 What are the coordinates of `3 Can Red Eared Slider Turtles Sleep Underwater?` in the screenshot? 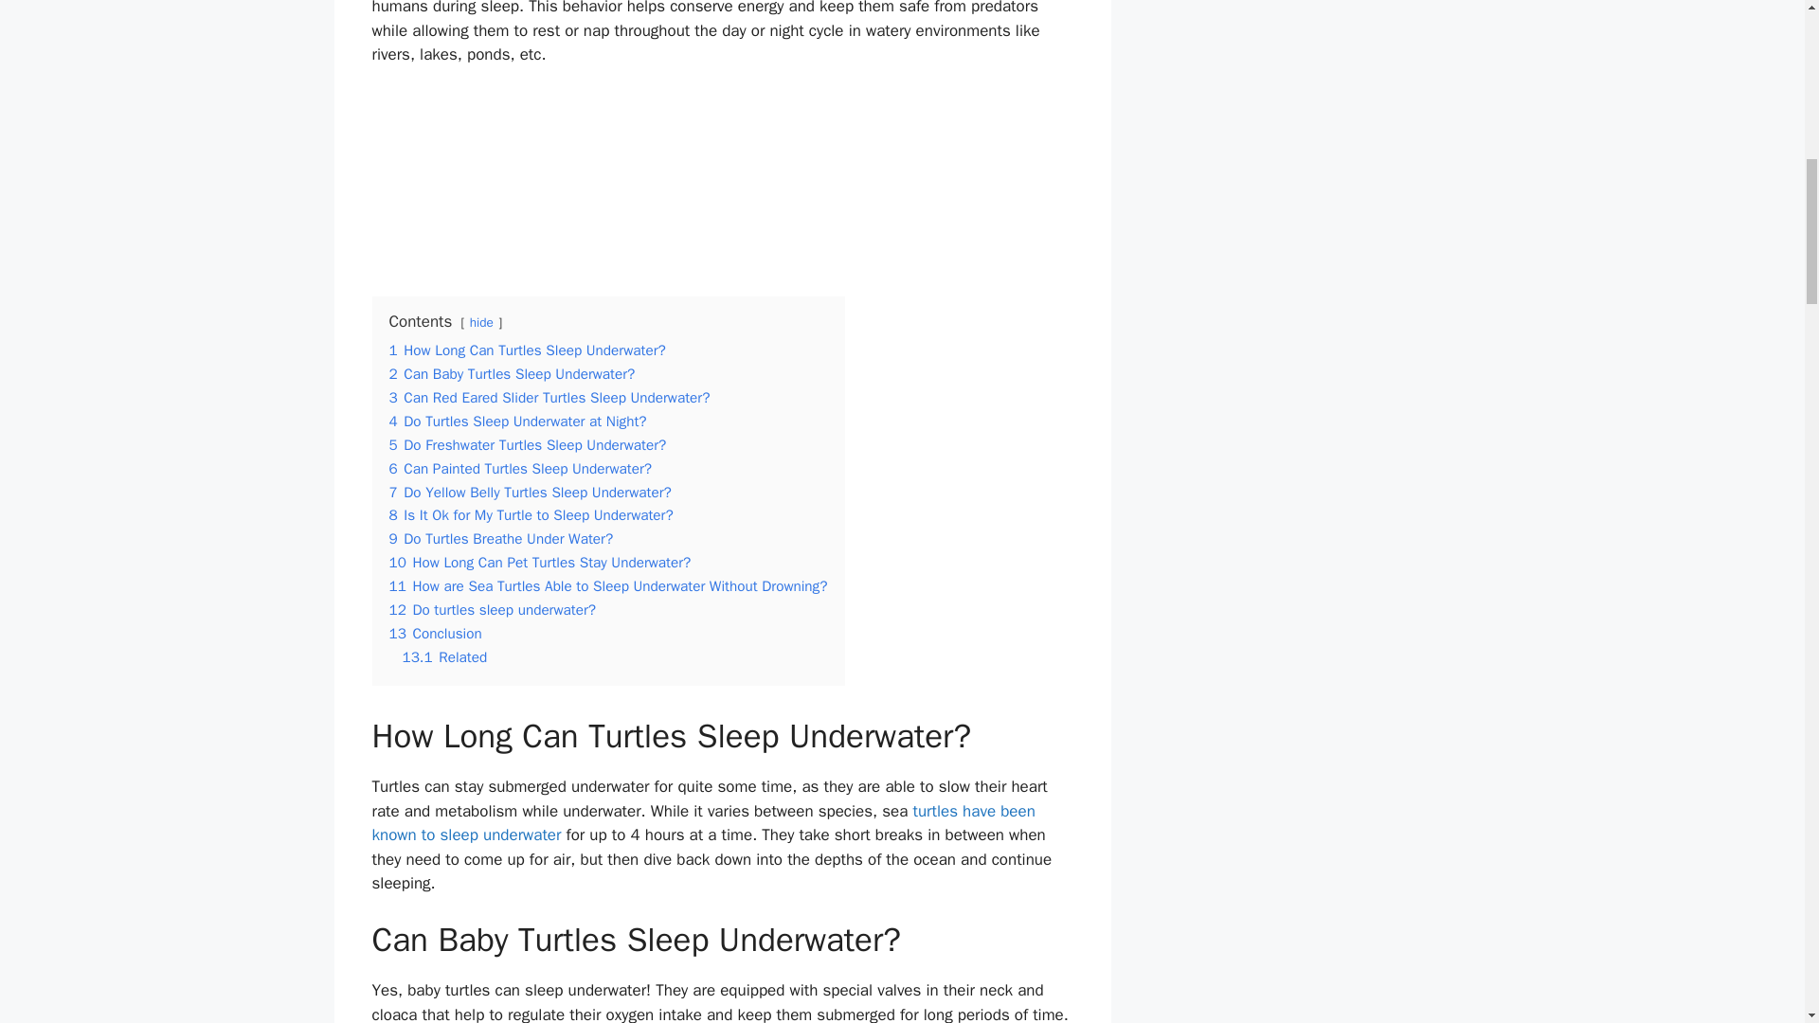 It's located at (549, 398).